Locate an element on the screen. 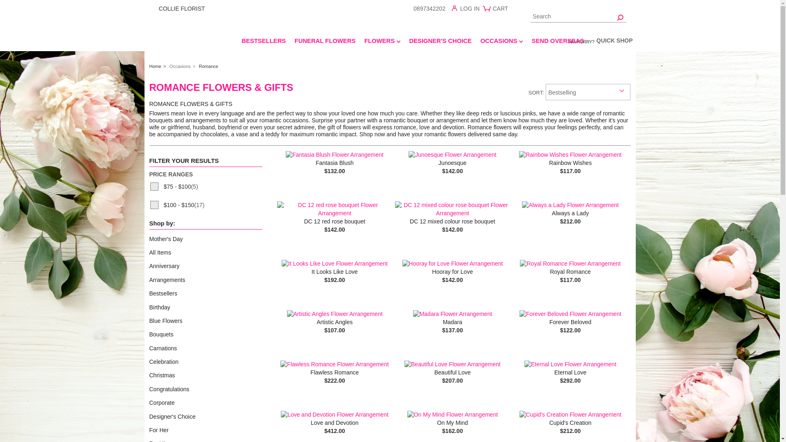 This screenshot has height=442, width=786. Search is located at coordinates (578, 17).